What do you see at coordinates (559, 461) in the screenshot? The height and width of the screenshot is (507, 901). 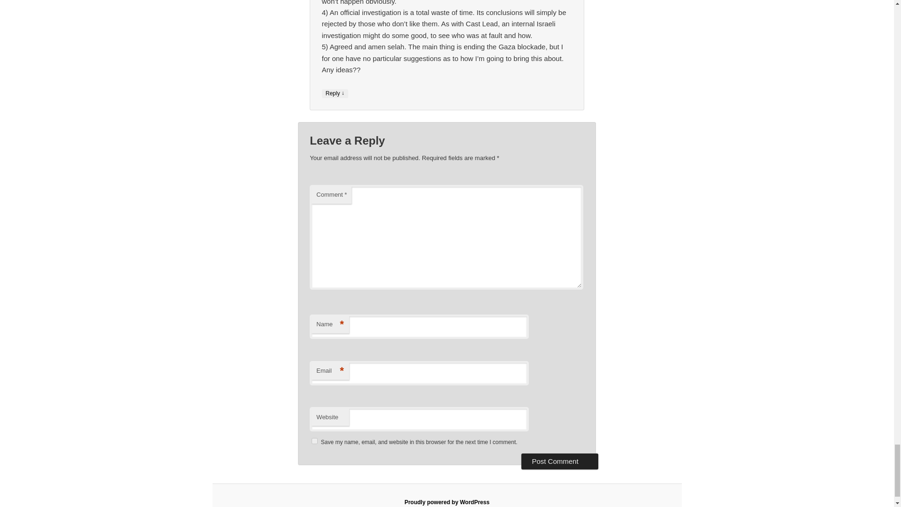 I see `Post Comment` at bounding box center [559, 461].